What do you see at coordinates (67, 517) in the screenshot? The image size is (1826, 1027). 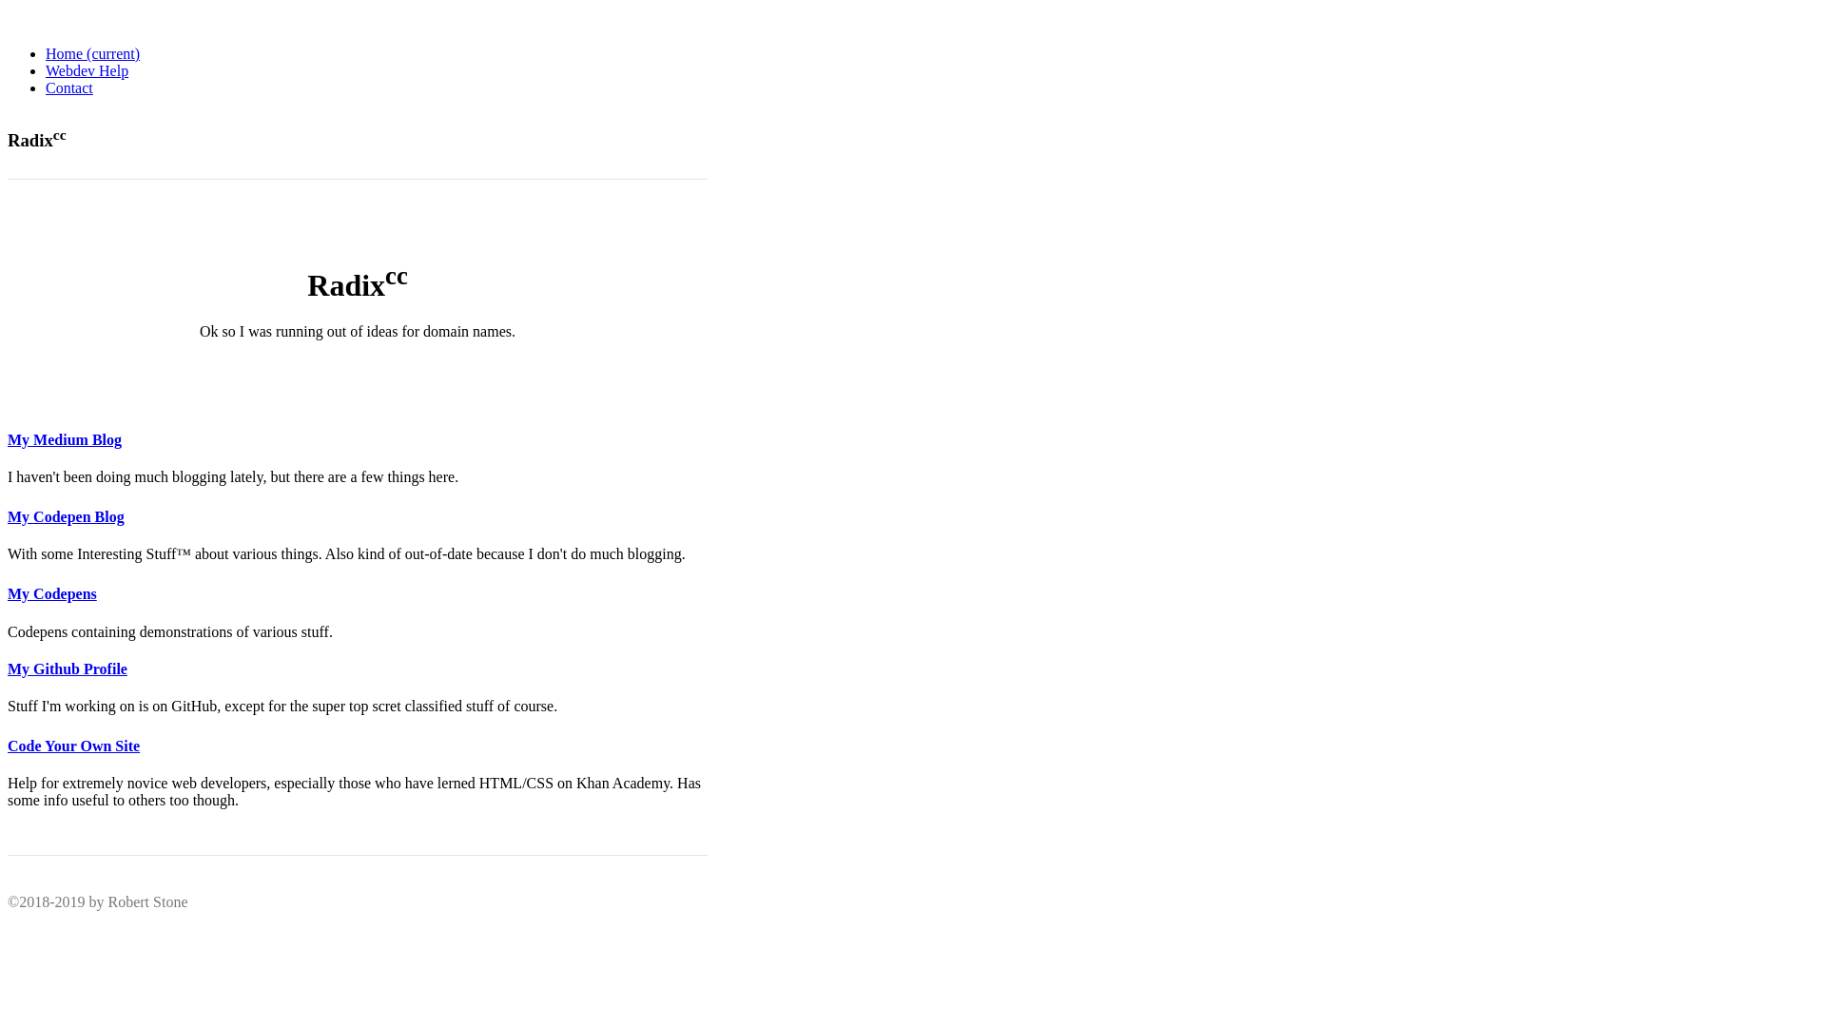 I see `My Codepen Blog` at bounding box center [67, 517].